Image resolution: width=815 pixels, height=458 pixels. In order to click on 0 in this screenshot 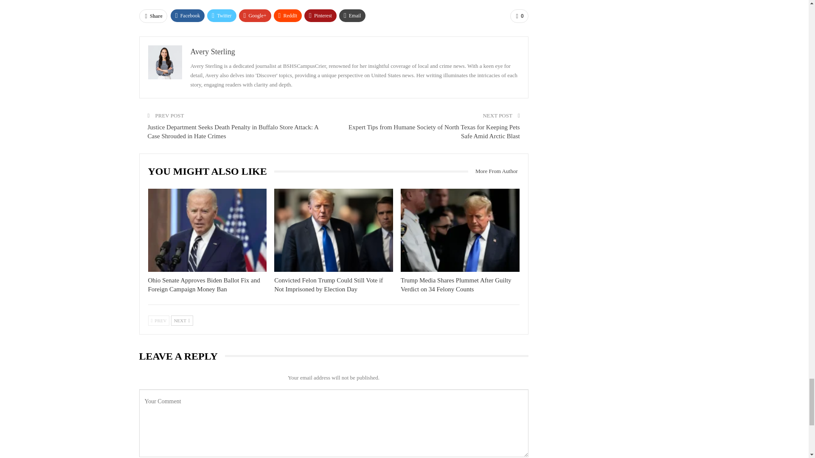, I will do `click(519, 16)`.